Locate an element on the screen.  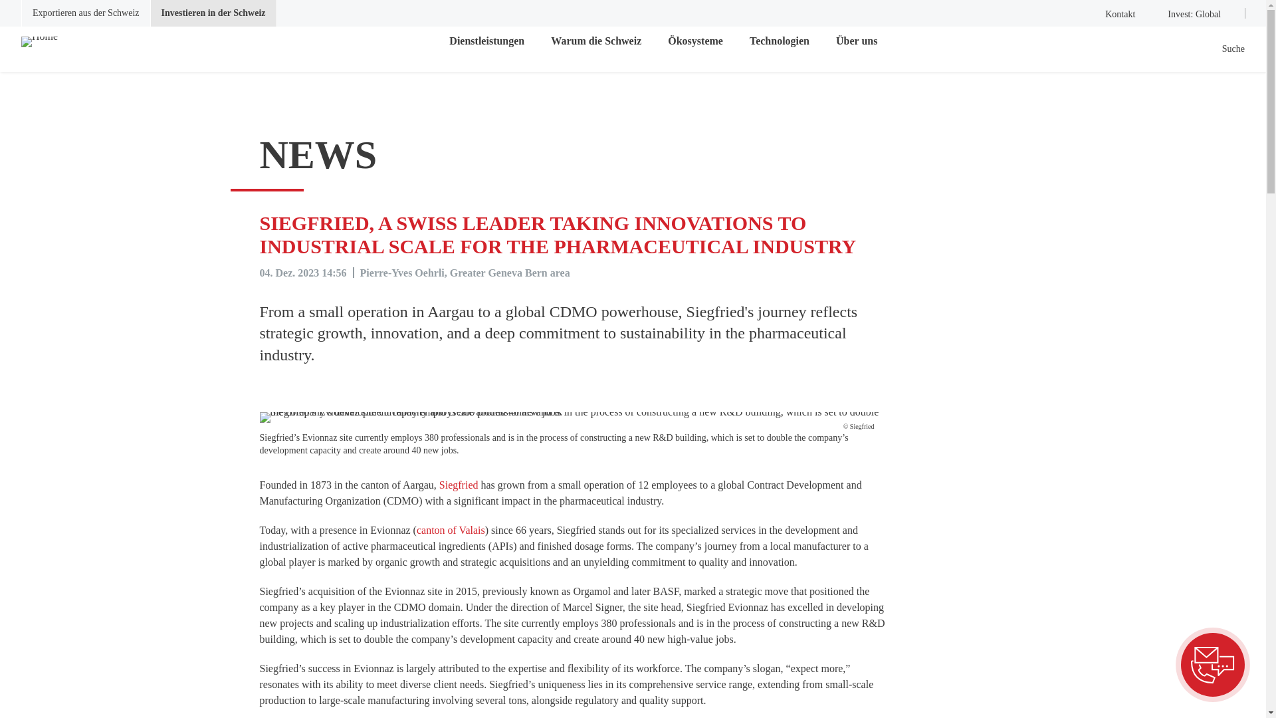
Kontakt is located at coordinates (1112, 13).